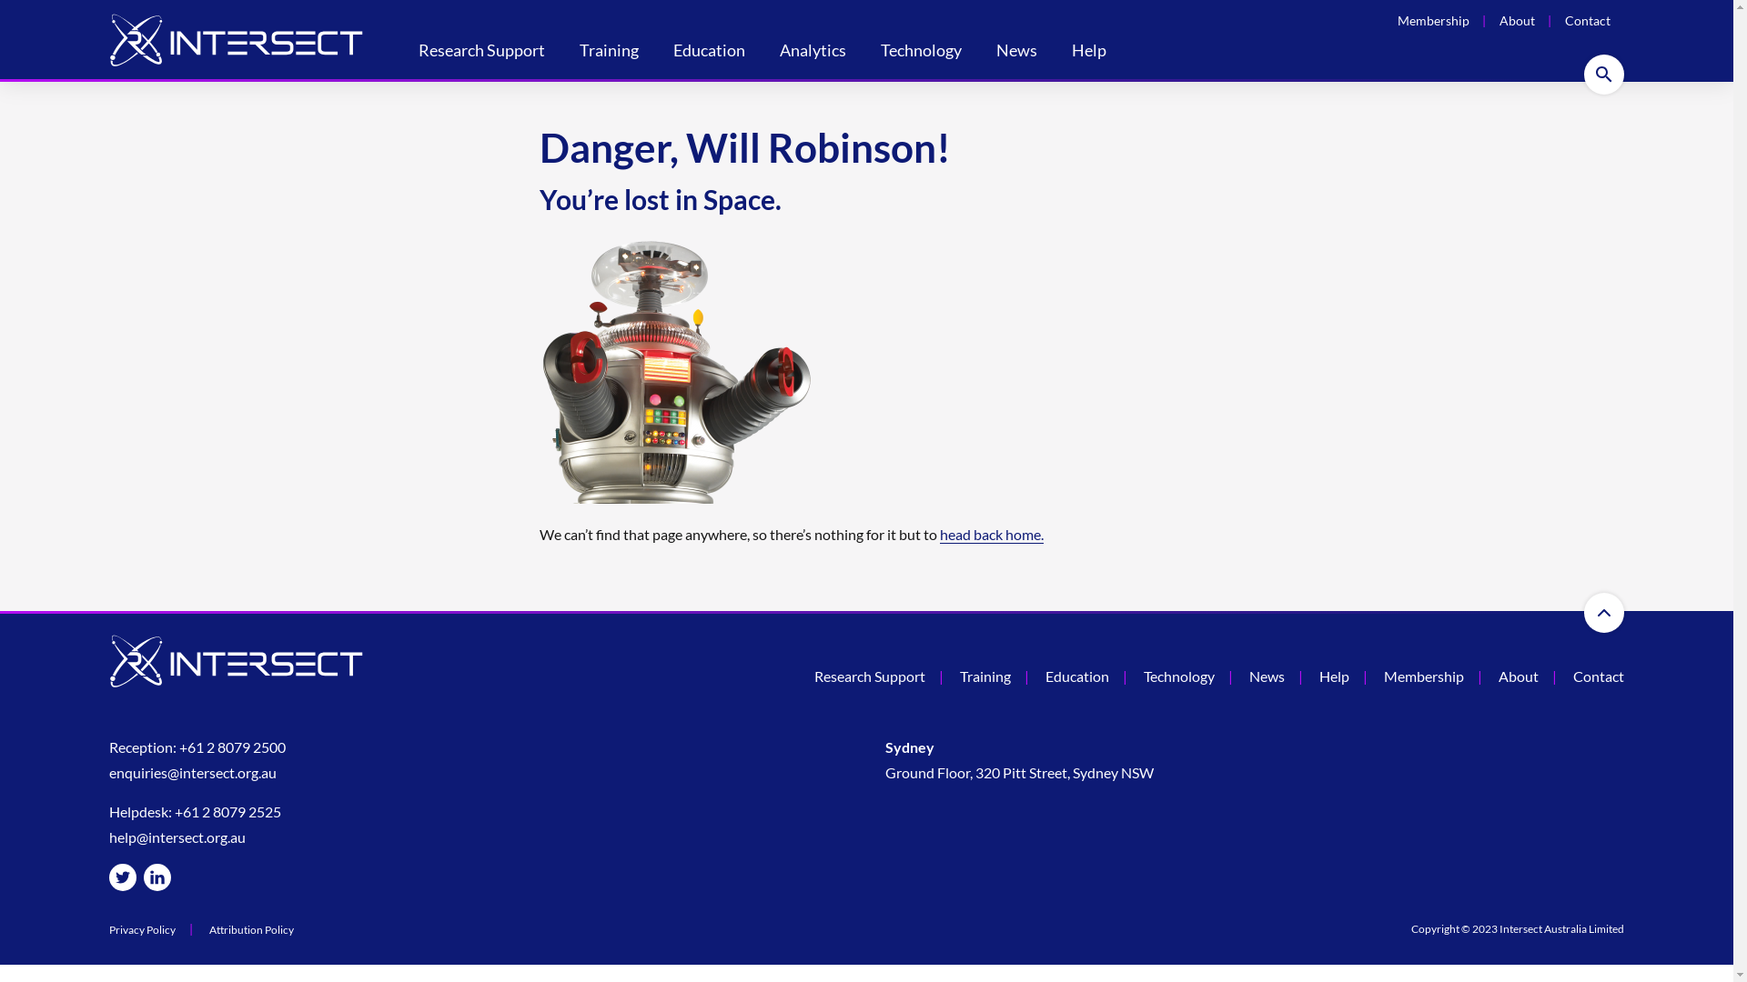 This screenshot has width=1747, height=982. Describe the element at coordinates (177, 837) in the screenshot. I see `help@intersect.org.au` at that location.